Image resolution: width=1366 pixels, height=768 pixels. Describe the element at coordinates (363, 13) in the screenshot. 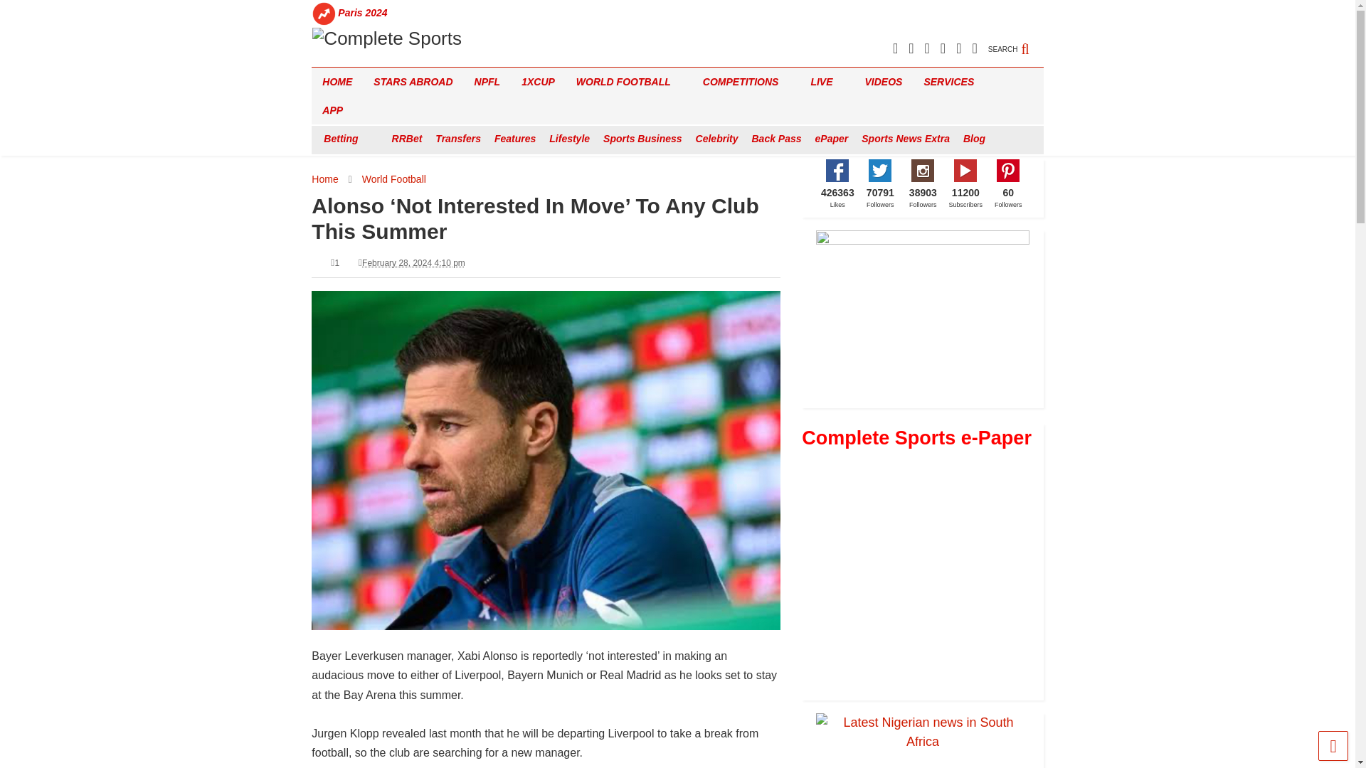

I see `Paris 2024` at that location.